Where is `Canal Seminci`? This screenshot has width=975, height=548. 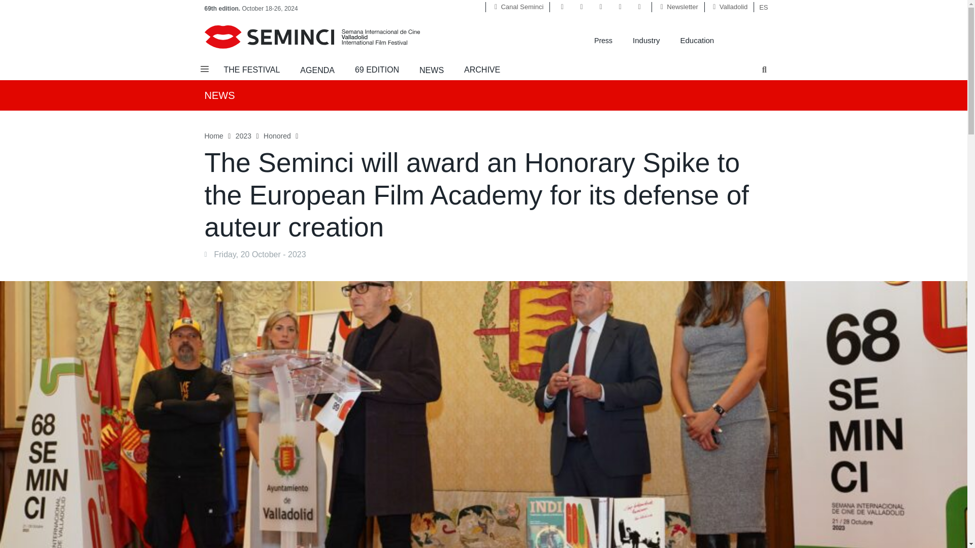 Canal Seminci is located at coordinates (522, 7).